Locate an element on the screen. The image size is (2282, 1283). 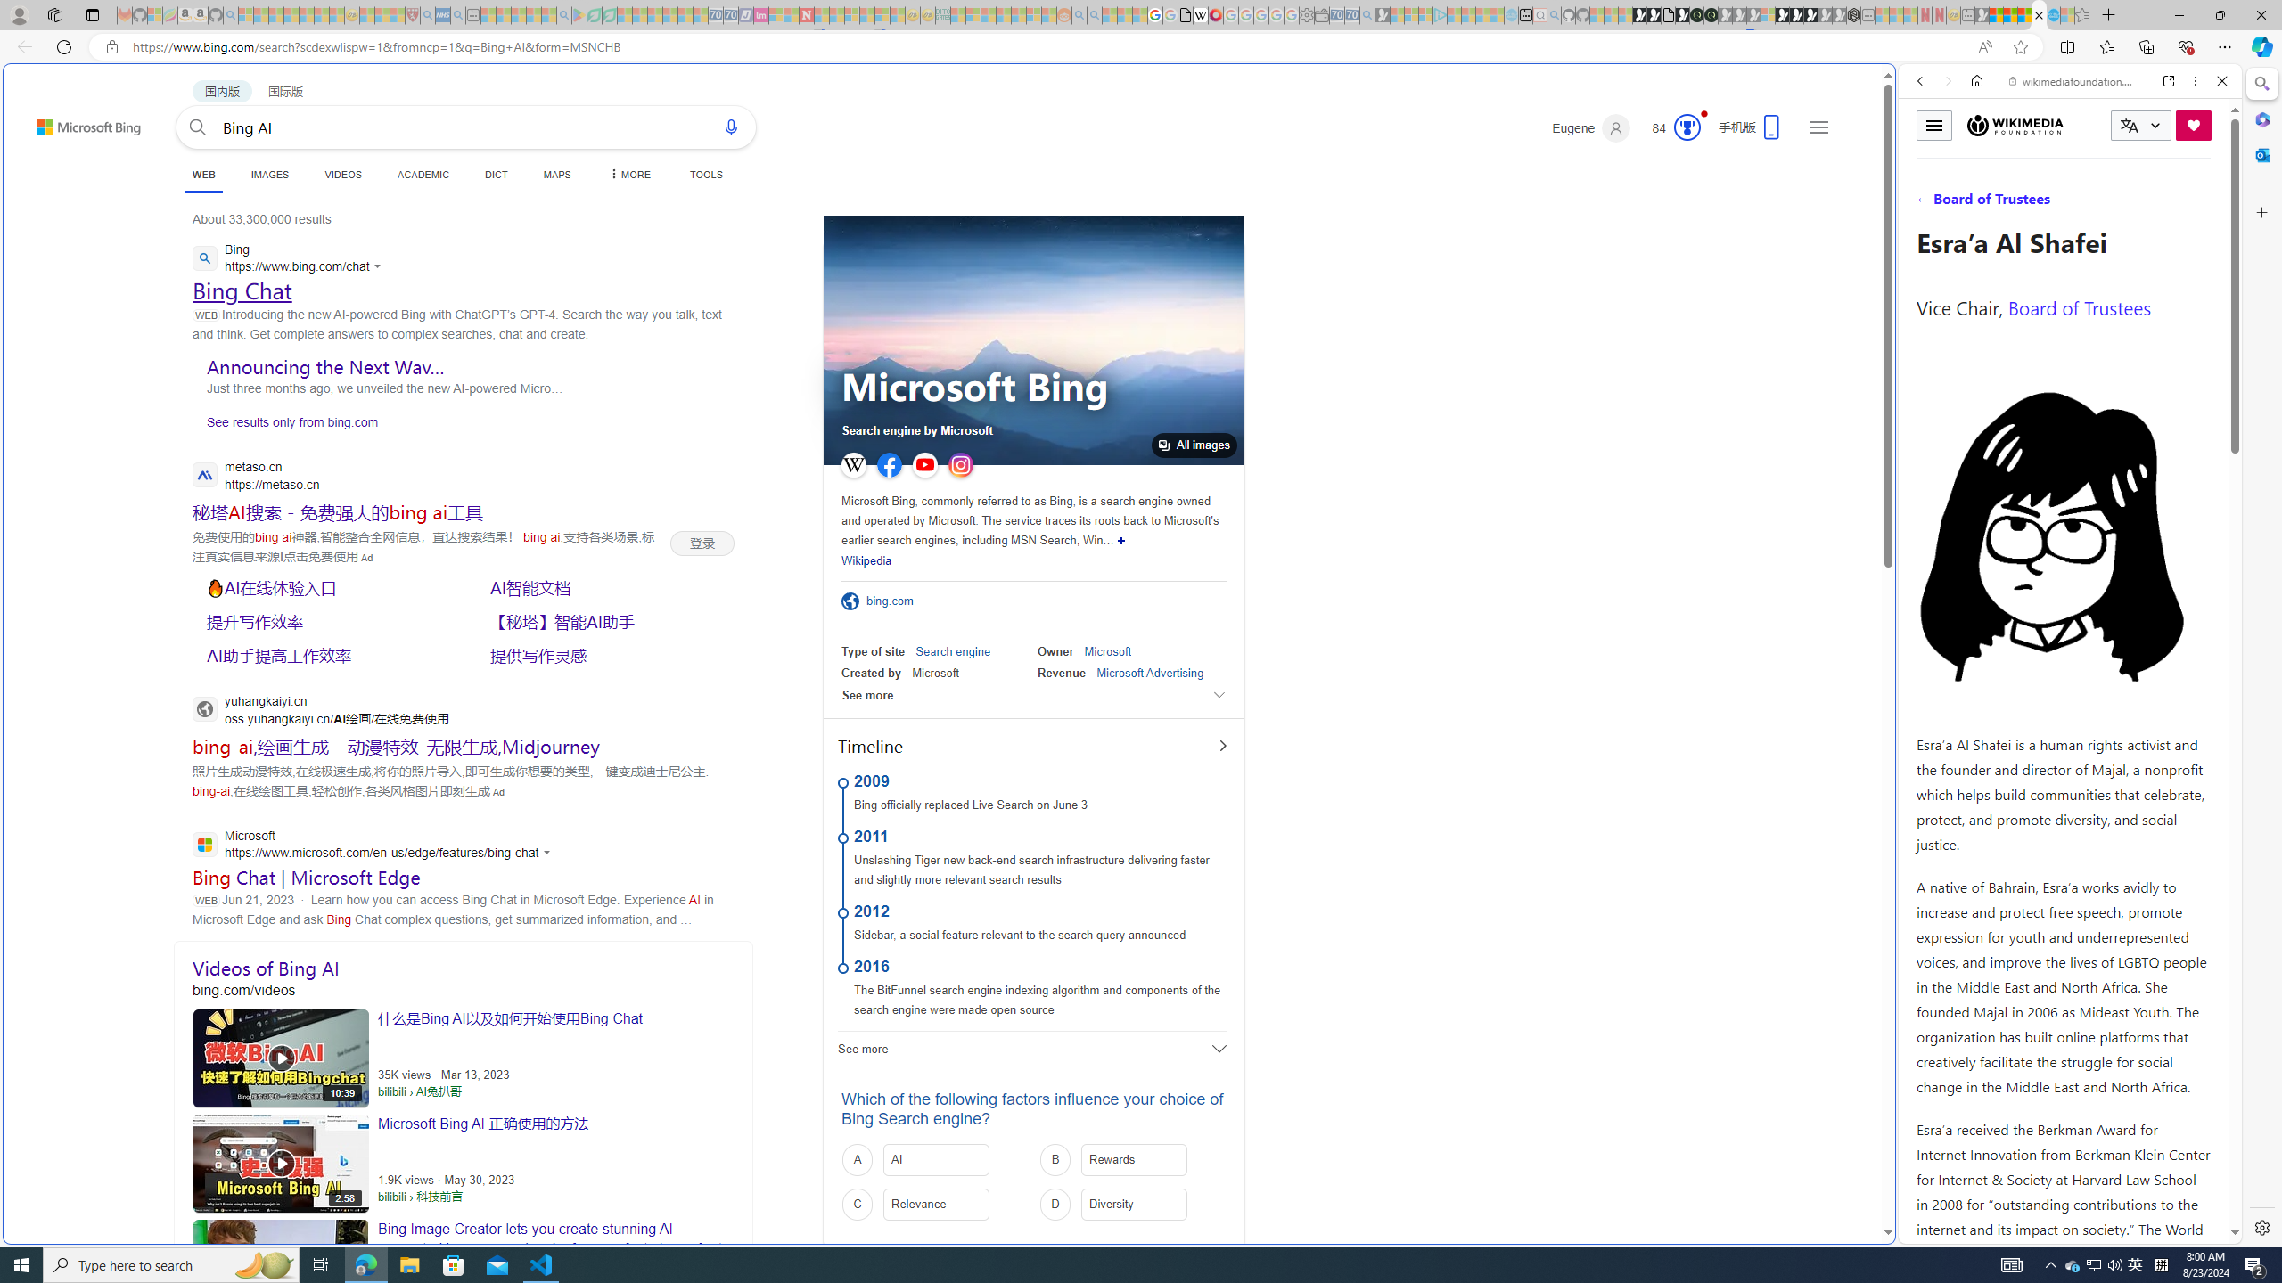
Search Filter, WEB is located at coordinates (1928, 203).